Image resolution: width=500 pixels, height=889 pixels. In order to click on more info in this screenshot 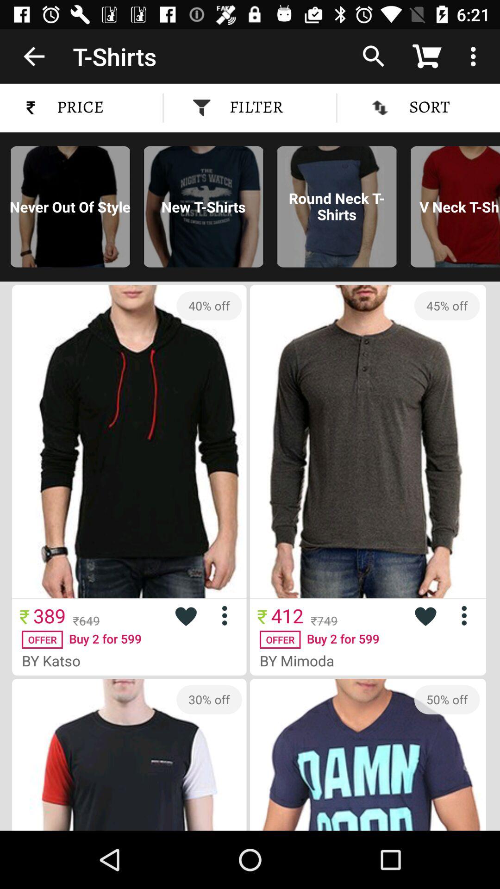, I will do `click(468, 616)`.